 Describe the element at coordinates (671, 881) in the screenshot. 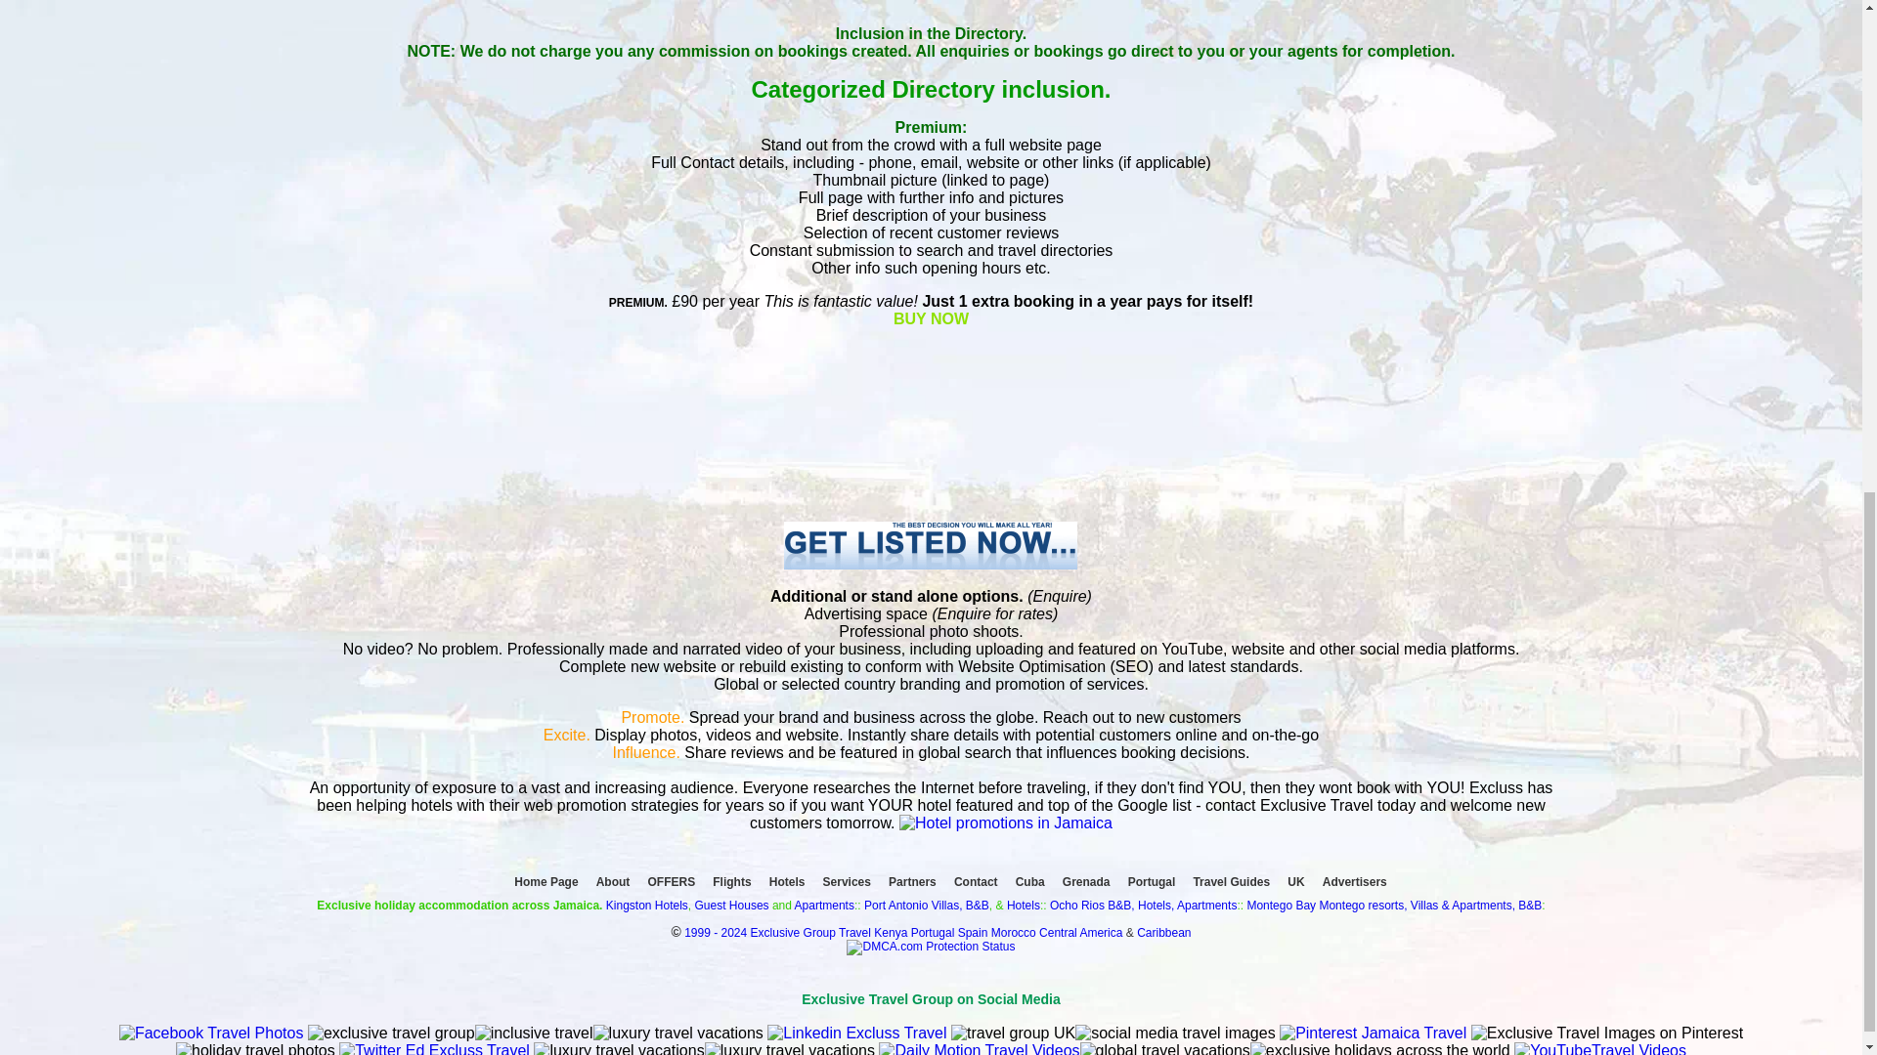

I see `OFFERS` at that location.